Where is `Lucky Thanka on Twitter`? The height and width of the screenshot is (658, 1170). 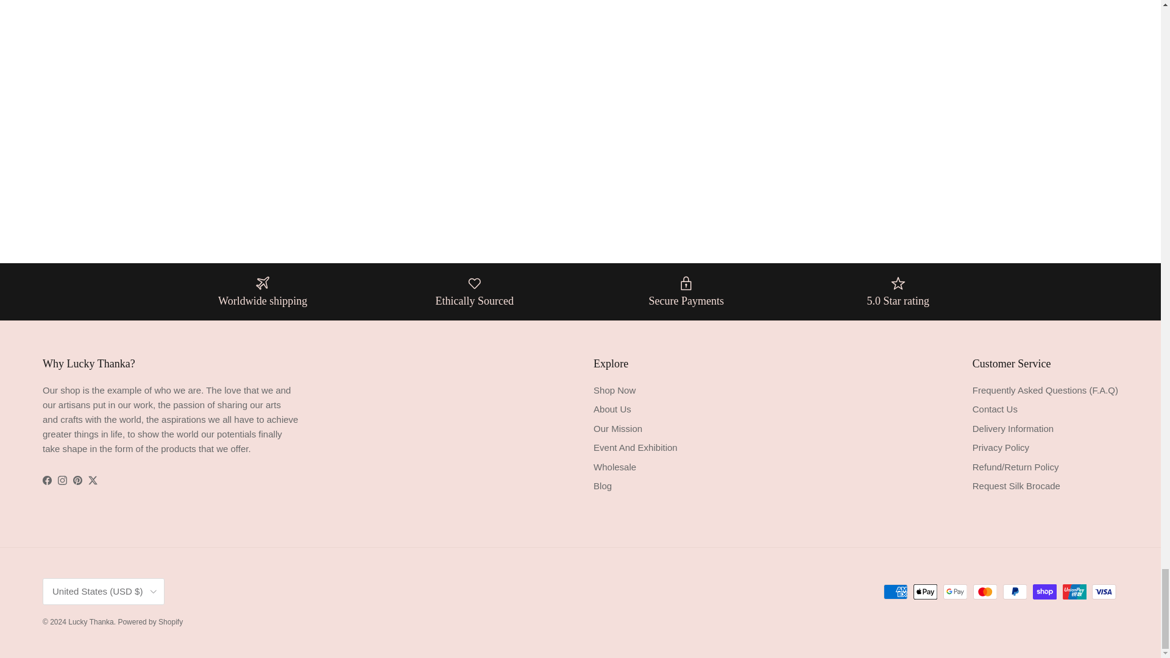
Lucky Thanka on Twitter is located at coordinates (93, 480).